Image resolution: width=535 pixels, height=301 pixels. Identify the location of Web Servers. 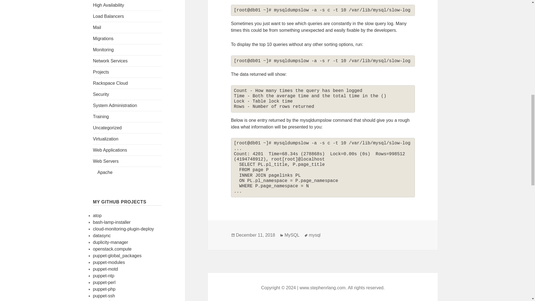
(106, 161).